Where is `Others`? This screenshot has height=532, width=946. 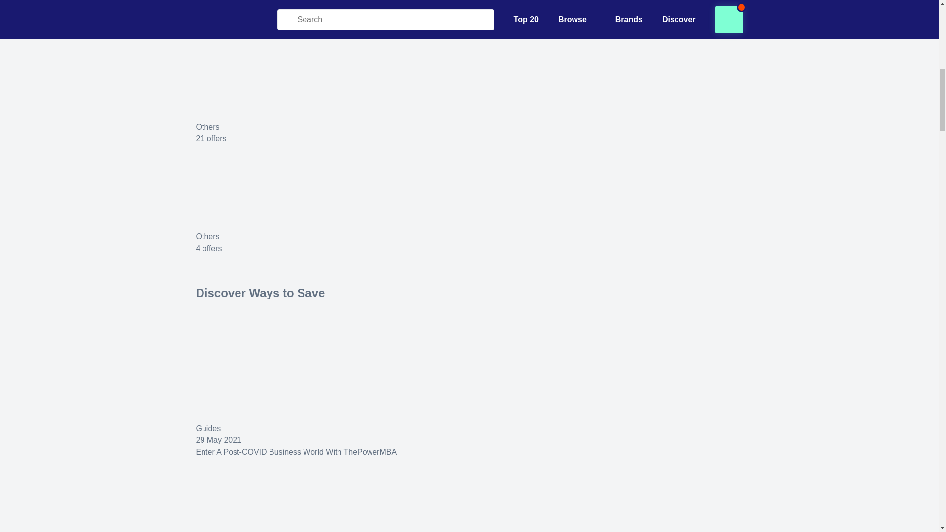
Others is located at coordinates (207, 236).